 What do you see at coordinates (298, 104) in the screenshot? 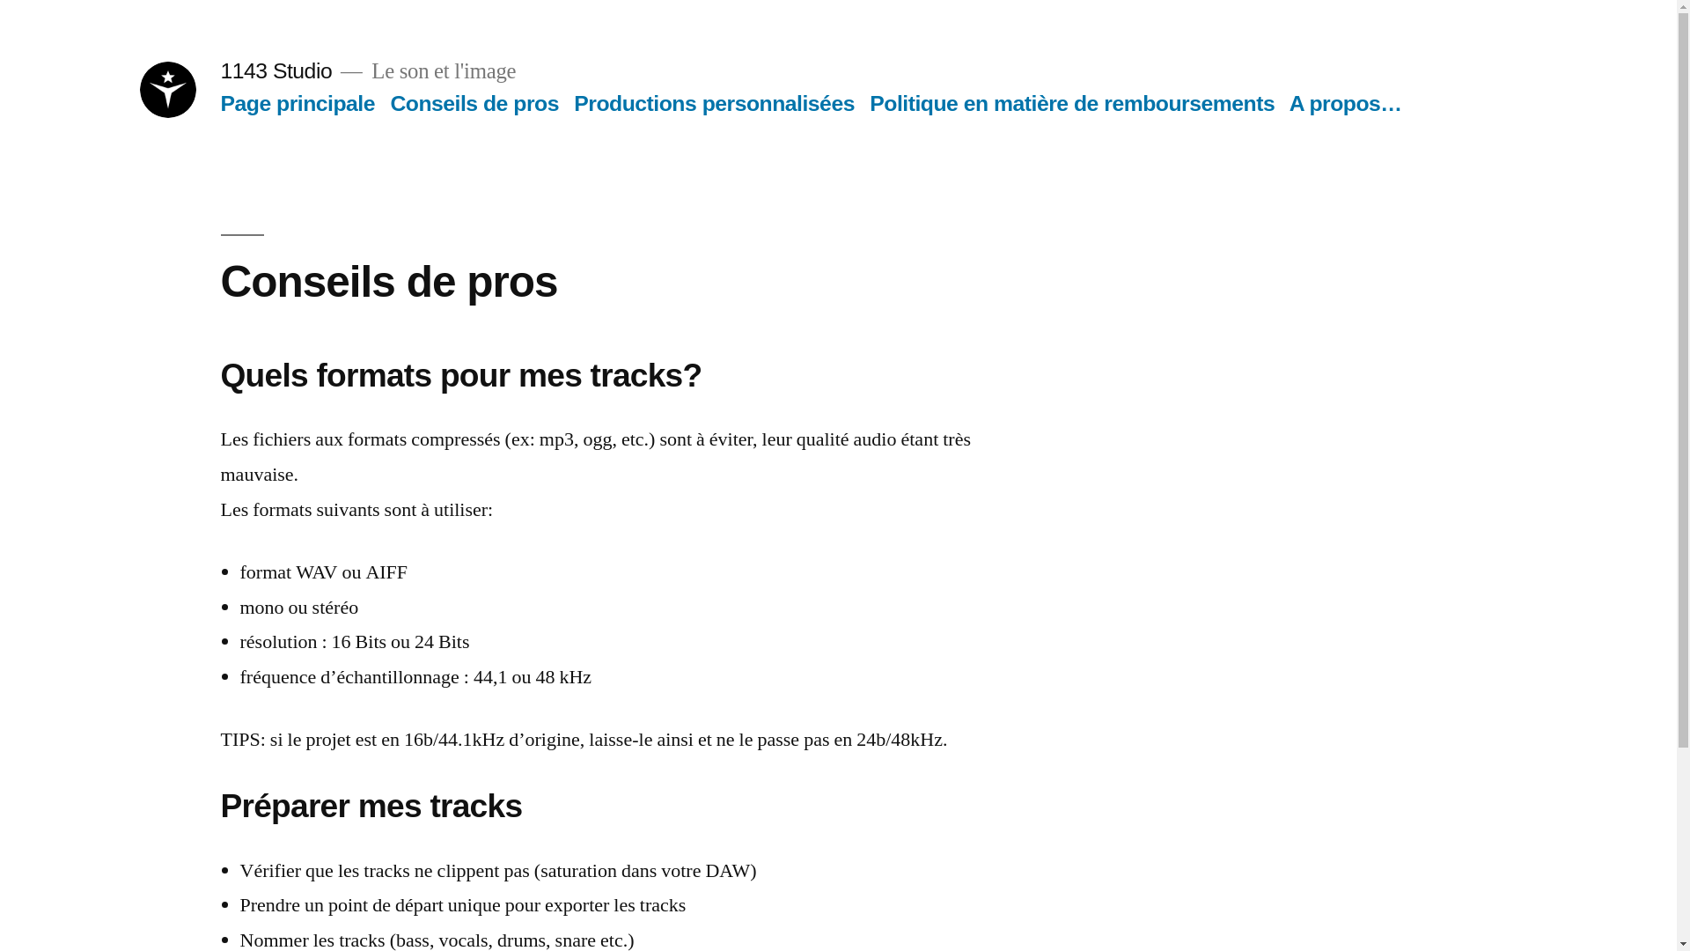
I see `Page principale` at bounding box center [298, 104].